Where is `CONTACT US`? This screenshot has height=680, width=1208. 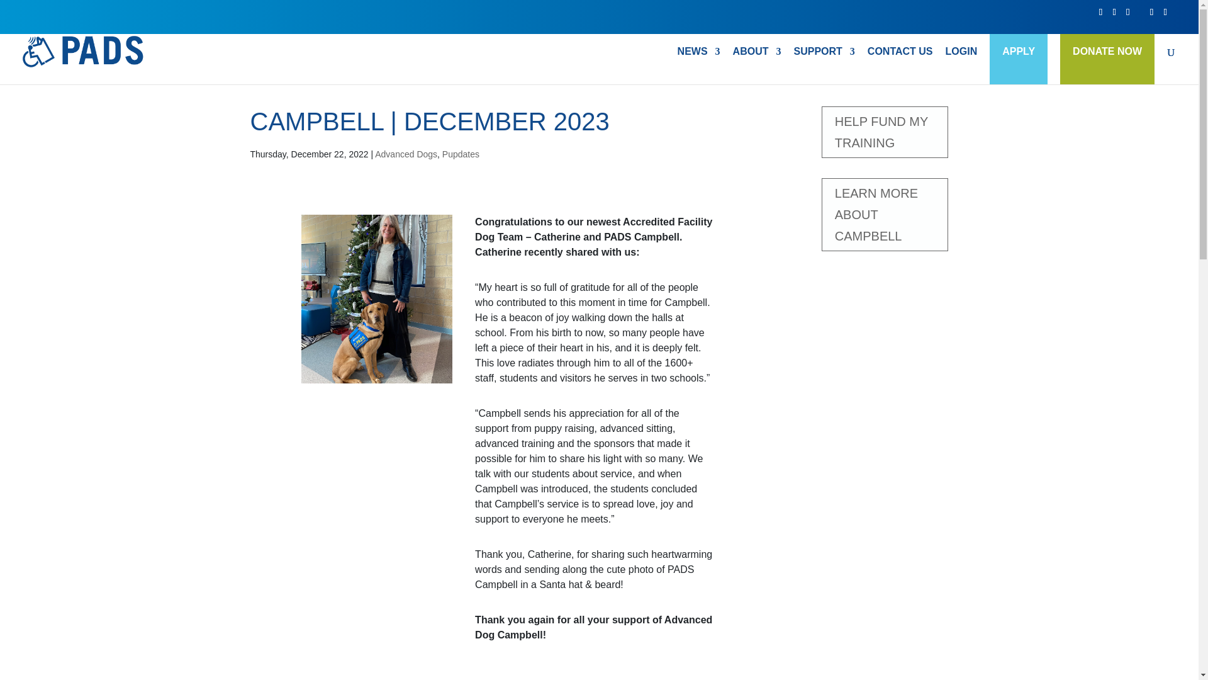 CONTACT US is located at coordinates (900, 65).